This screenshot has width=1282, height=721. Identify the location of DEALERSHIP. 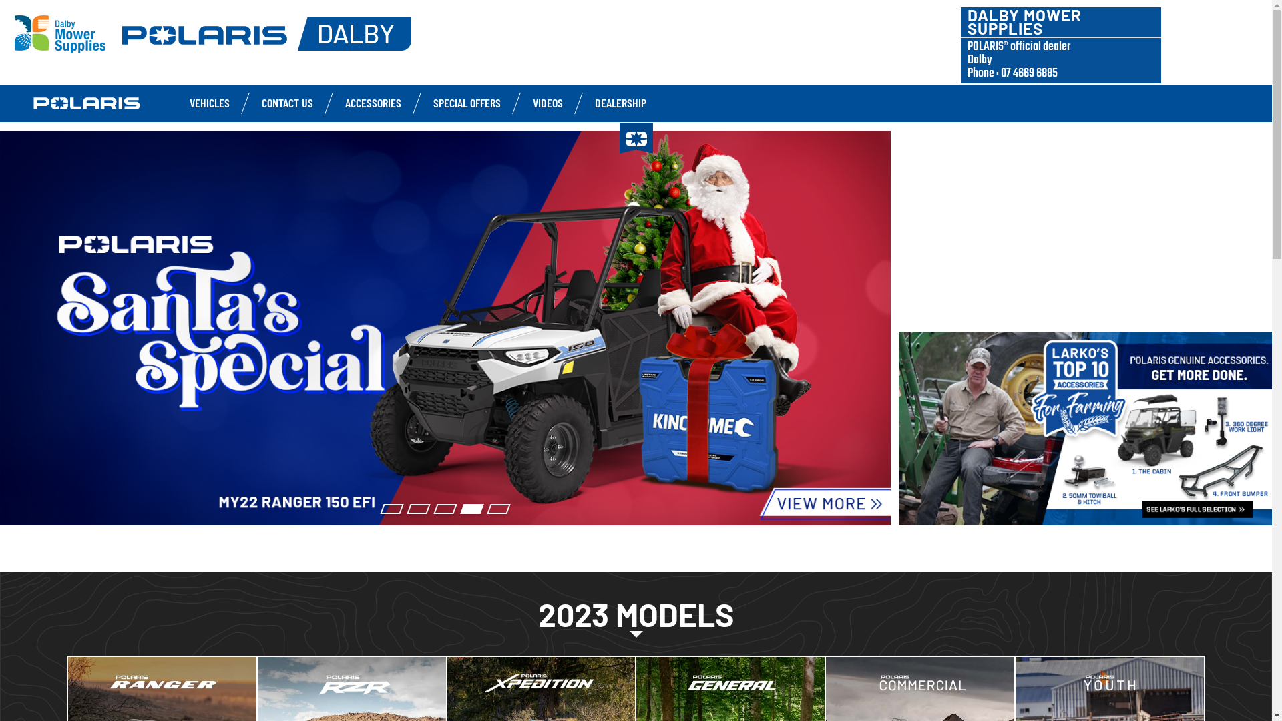
(621, 103).